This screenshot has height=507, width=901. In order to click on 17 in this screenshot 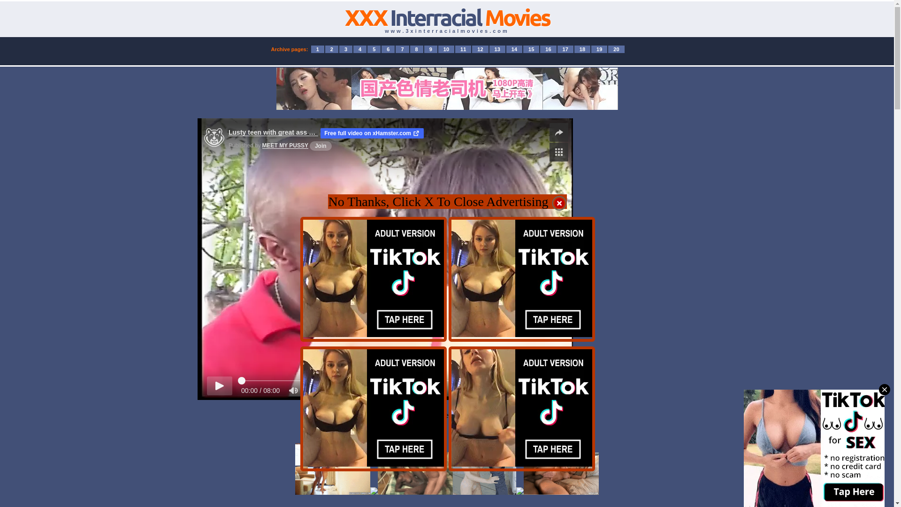, I will do `click(565, 49)`.